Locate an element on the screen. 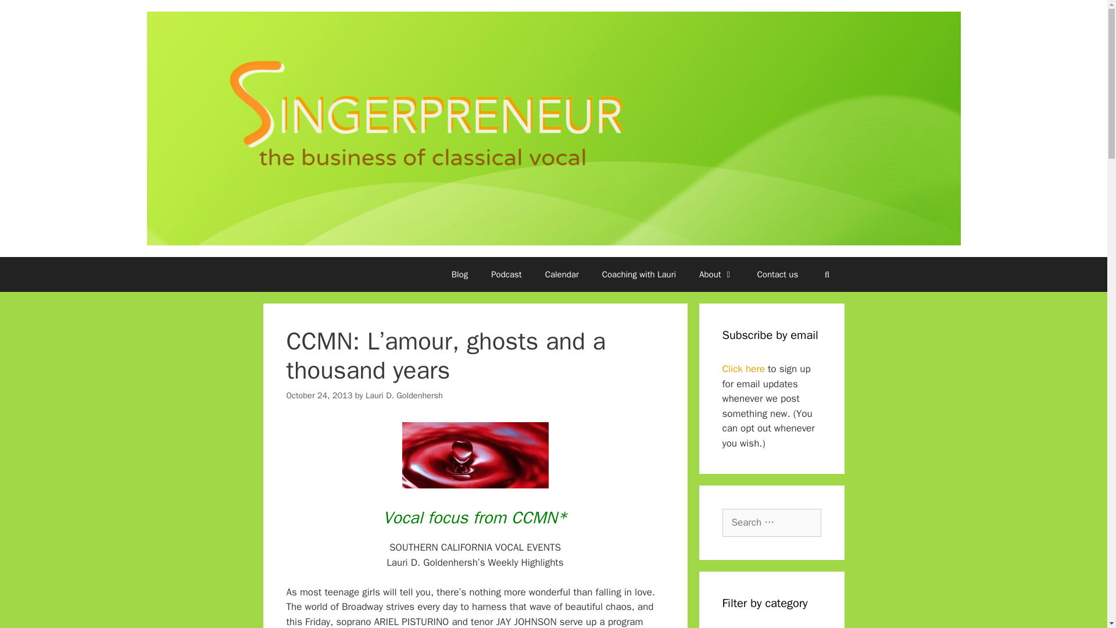 The image size is (1116, 628). View all posts by Lauri D. Goldenhersh is located at coordinates (405, 395).